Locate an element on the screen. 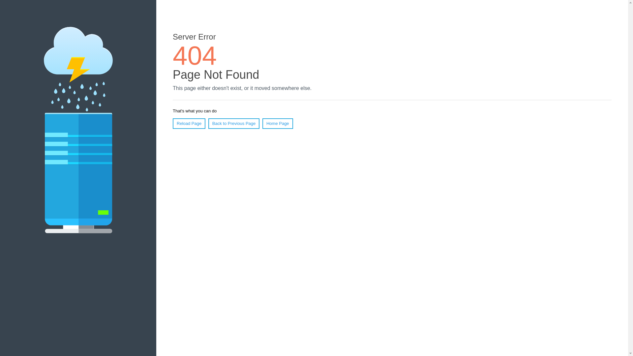 The height and width of the screenshot is (356, 633). Home Page is located at coordinates (278, 124).